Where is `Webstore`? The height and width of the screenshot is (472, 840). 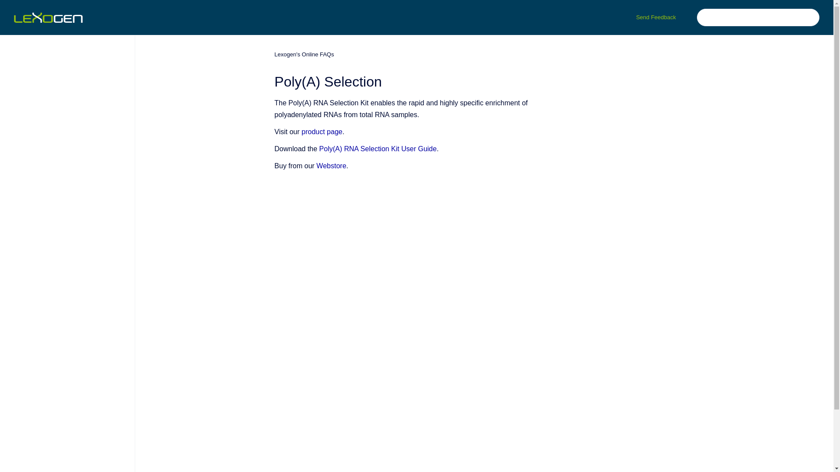 Webstore is located at coordinates (331, 166).